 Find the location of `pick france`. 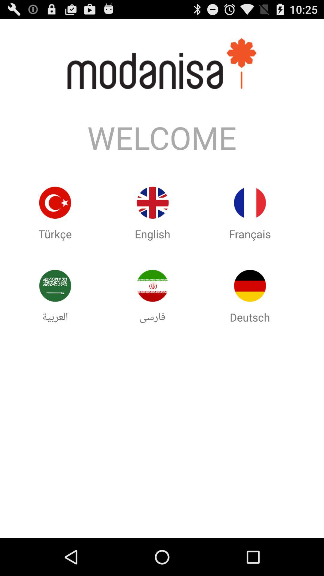

pick france is located at coordinates (250, 203).